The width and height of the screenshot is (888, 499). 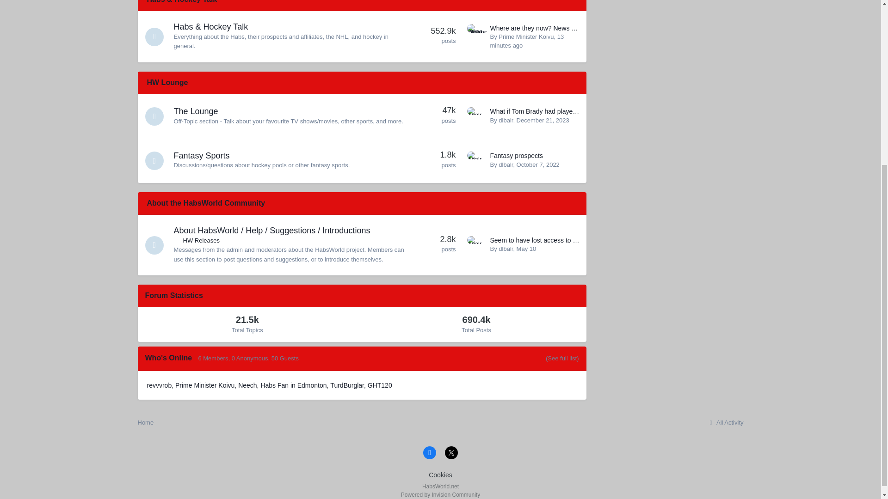 I want to click on Go to dlbalr's profile, so click(x=476, y=161).